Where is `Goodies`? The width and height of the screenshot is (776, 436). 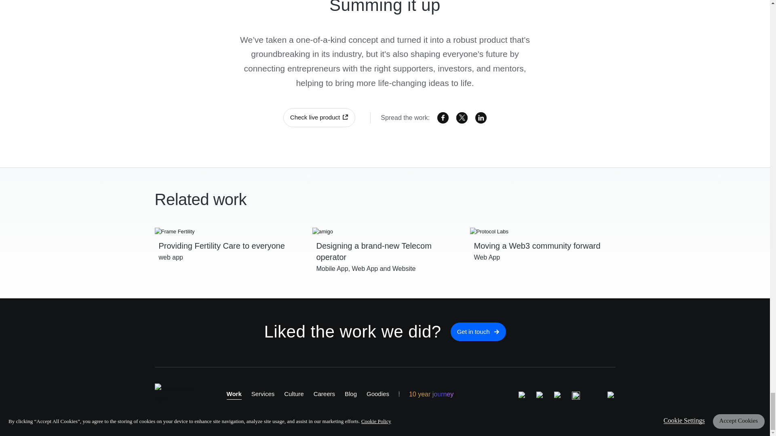 Goodies is located at coordinates (377, 394).